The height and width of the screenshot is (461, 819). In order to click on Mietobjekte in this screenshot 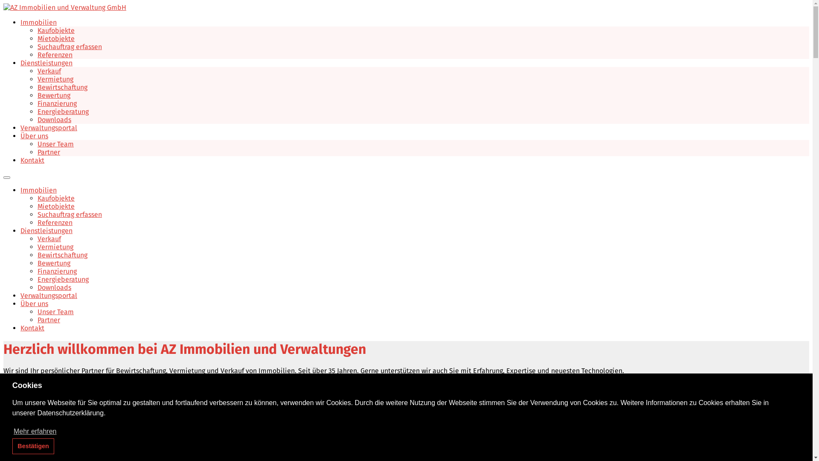, I will do `click(56, 38)`.